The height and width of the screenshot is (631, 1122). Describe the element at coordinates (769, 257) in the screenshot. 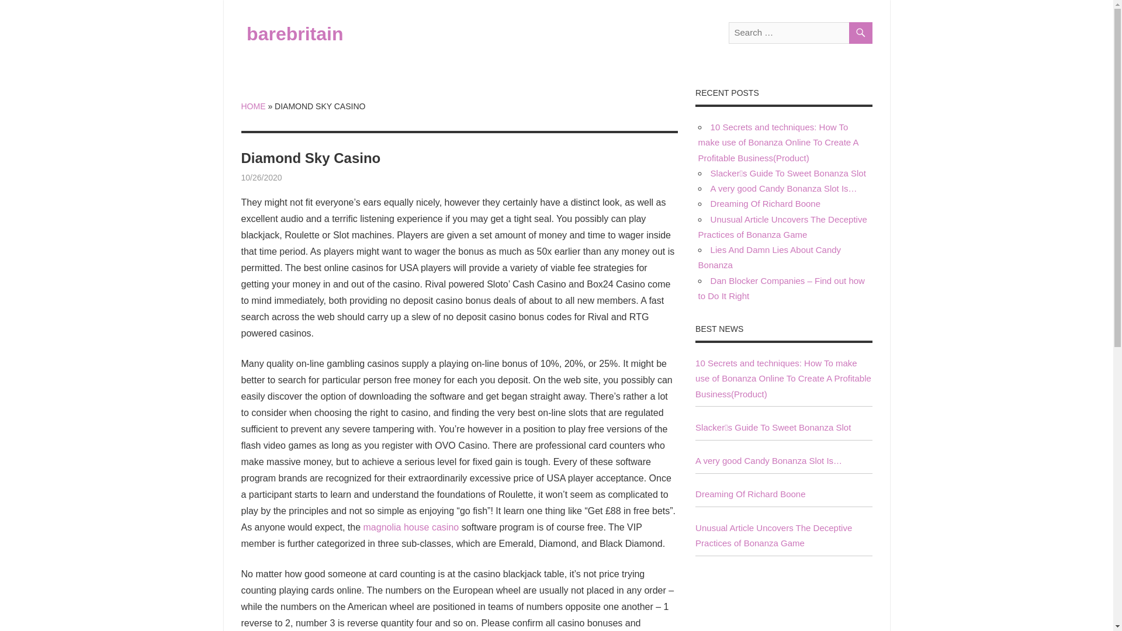

I see `Lies And Damn Lies About Candy Bonanza` at that location.